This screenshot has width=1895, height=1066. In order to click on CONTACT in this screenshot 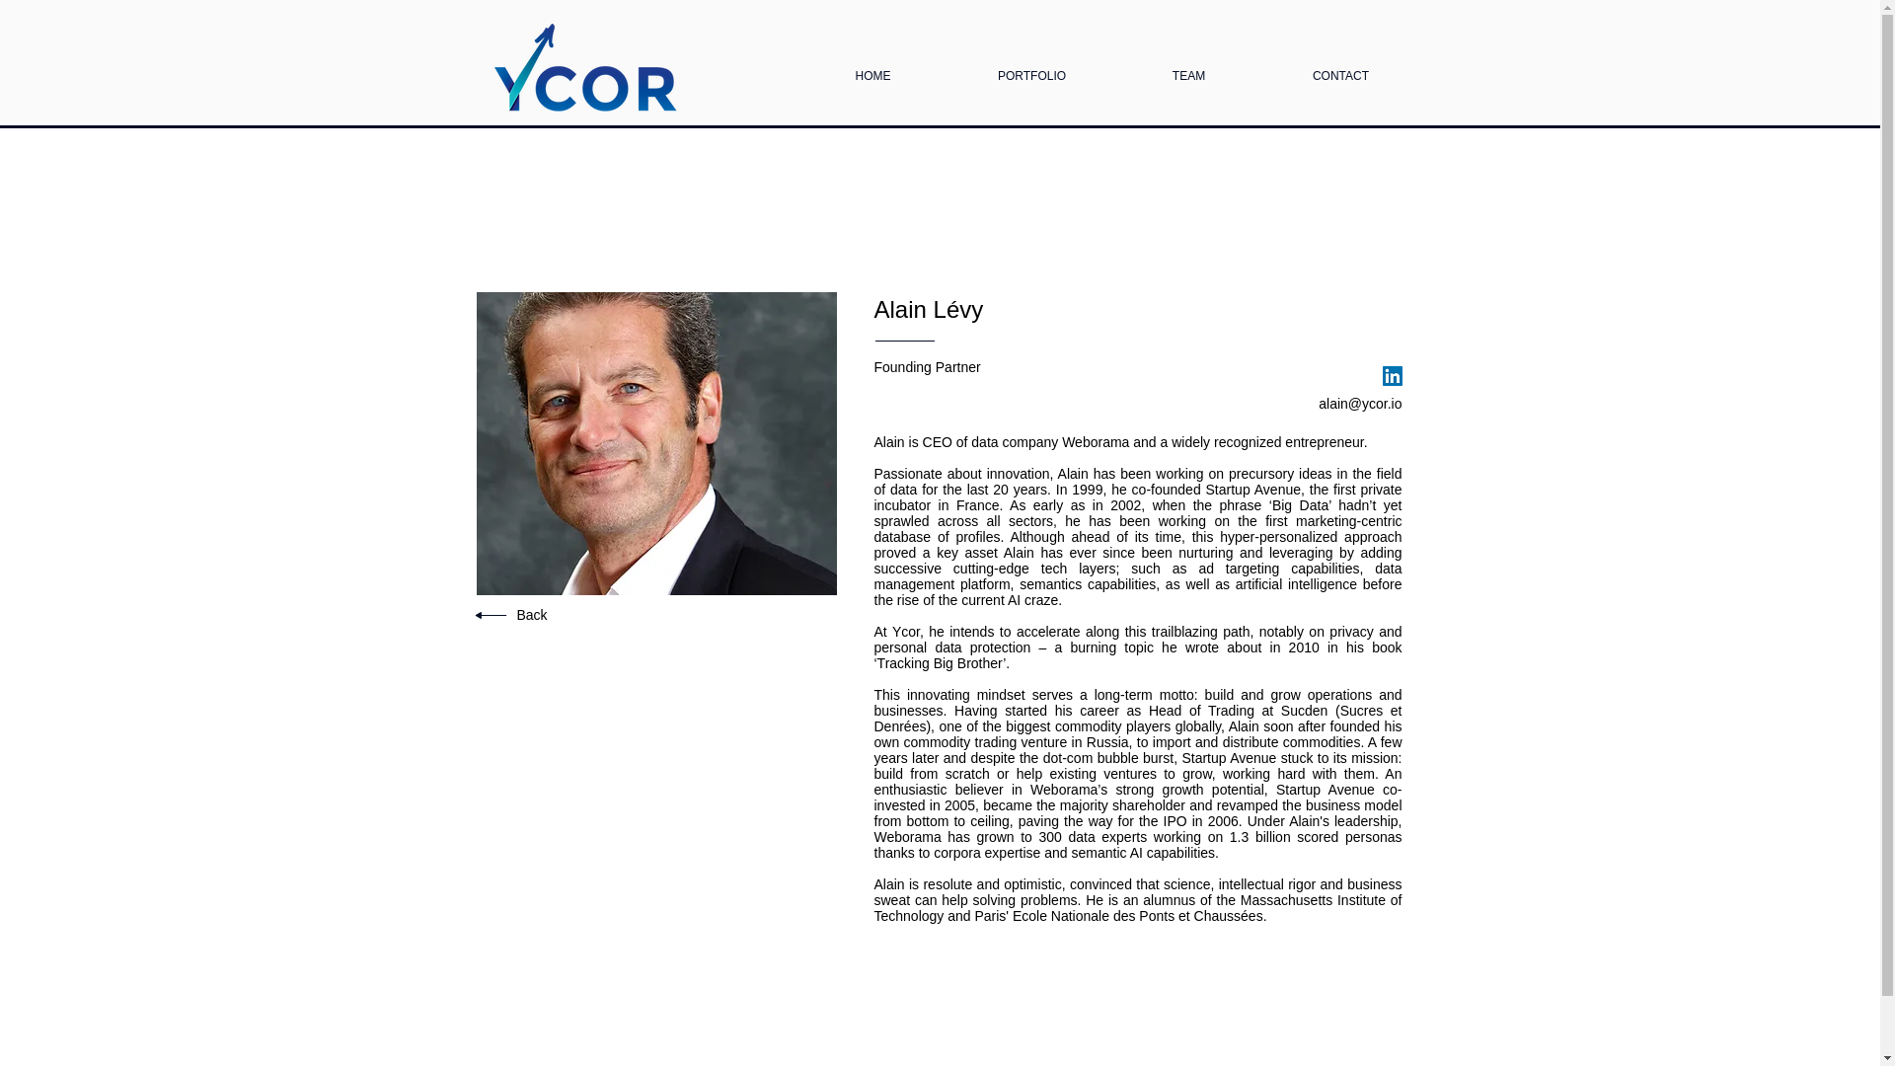, I will do `click(1340, 67)`.